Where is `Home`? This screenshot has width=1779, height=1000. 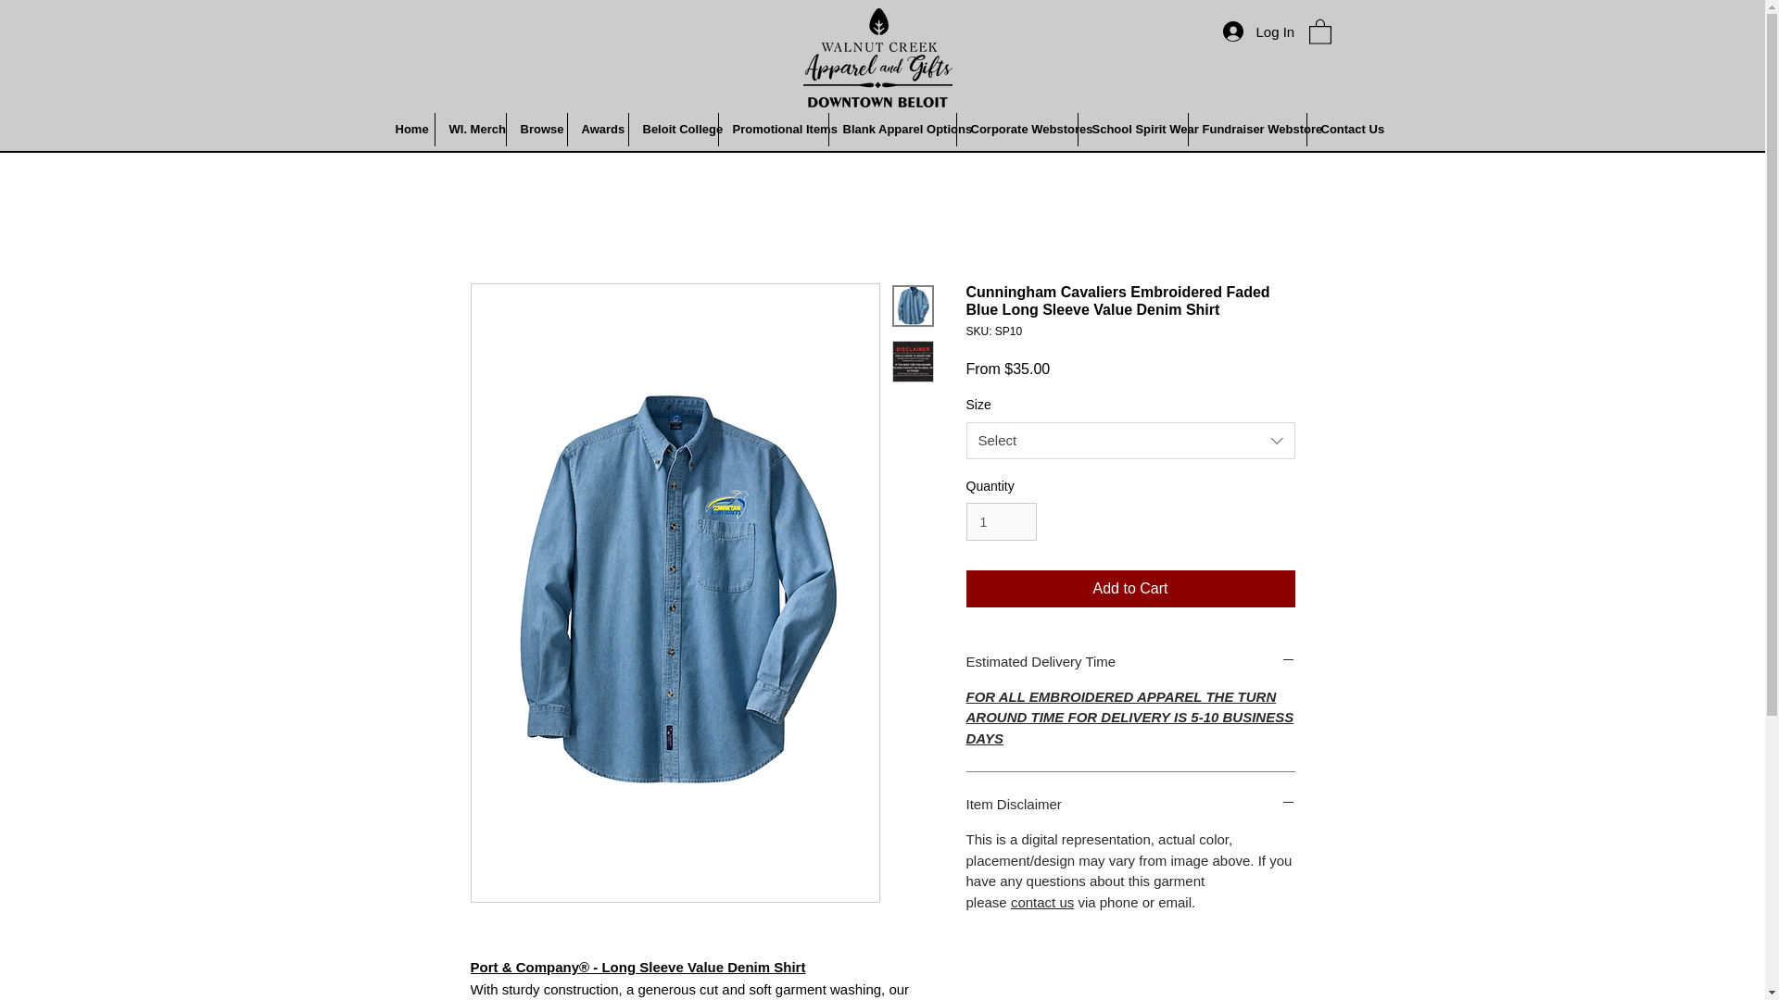 Home is located at coordinates (408, 130).